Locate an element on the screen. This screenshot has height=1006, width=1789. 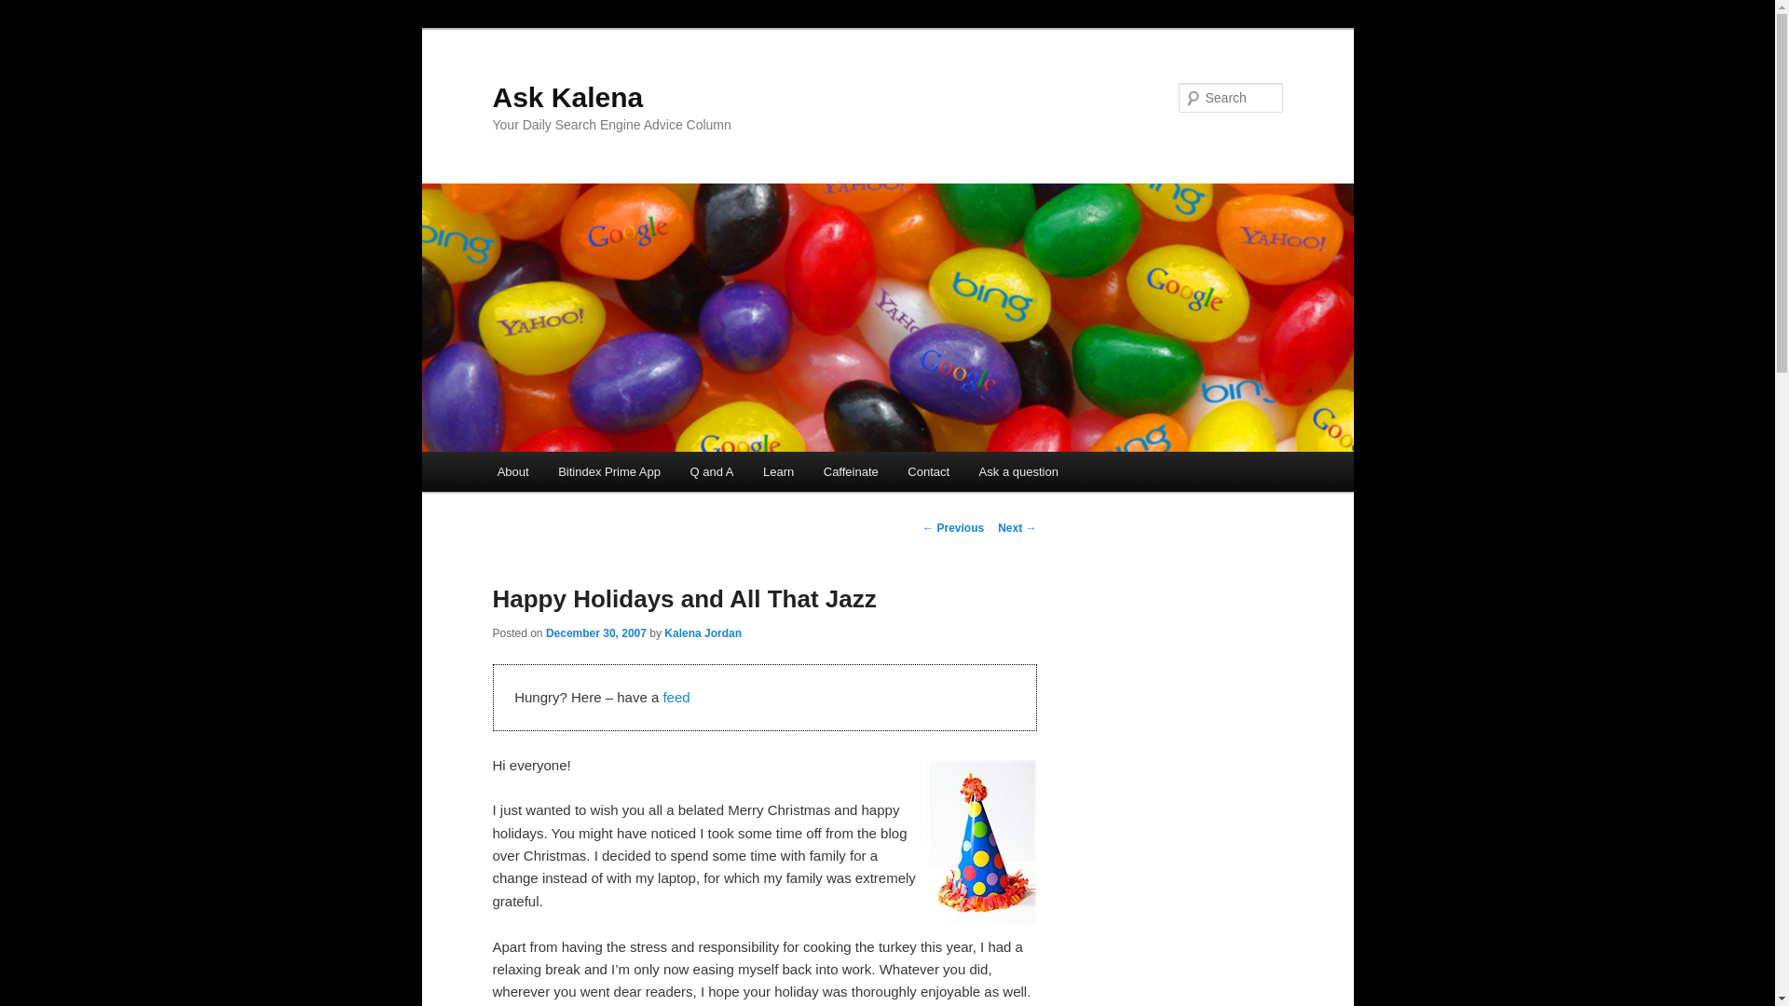
11:44 am is located at coordinates (595, 632).